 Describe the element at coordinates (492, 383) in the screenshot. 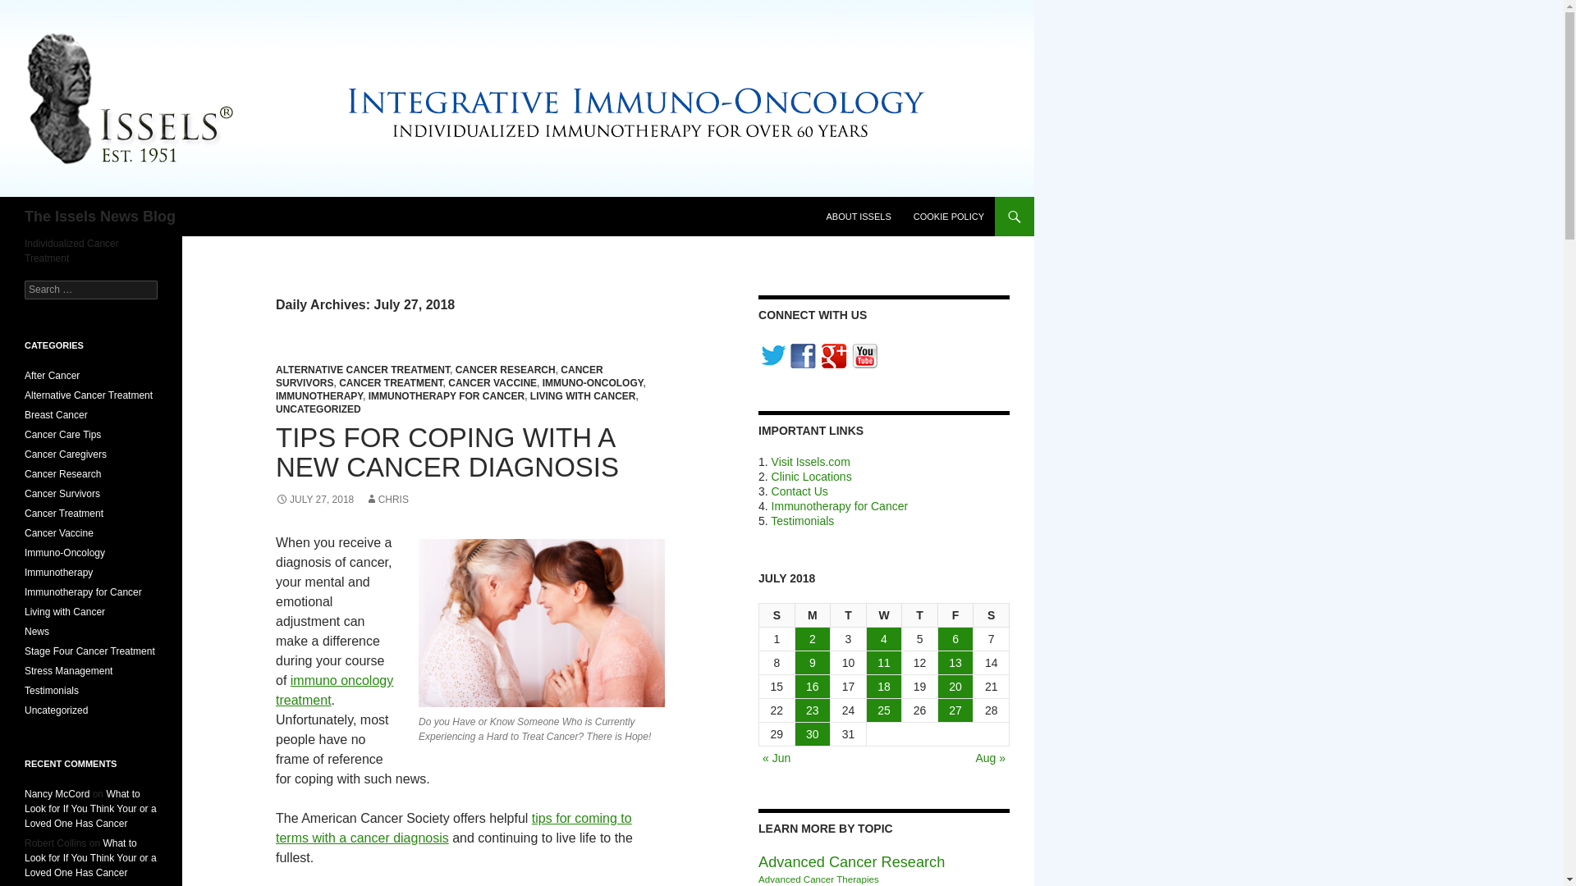

I see `CANCER VACCINE` at that location.